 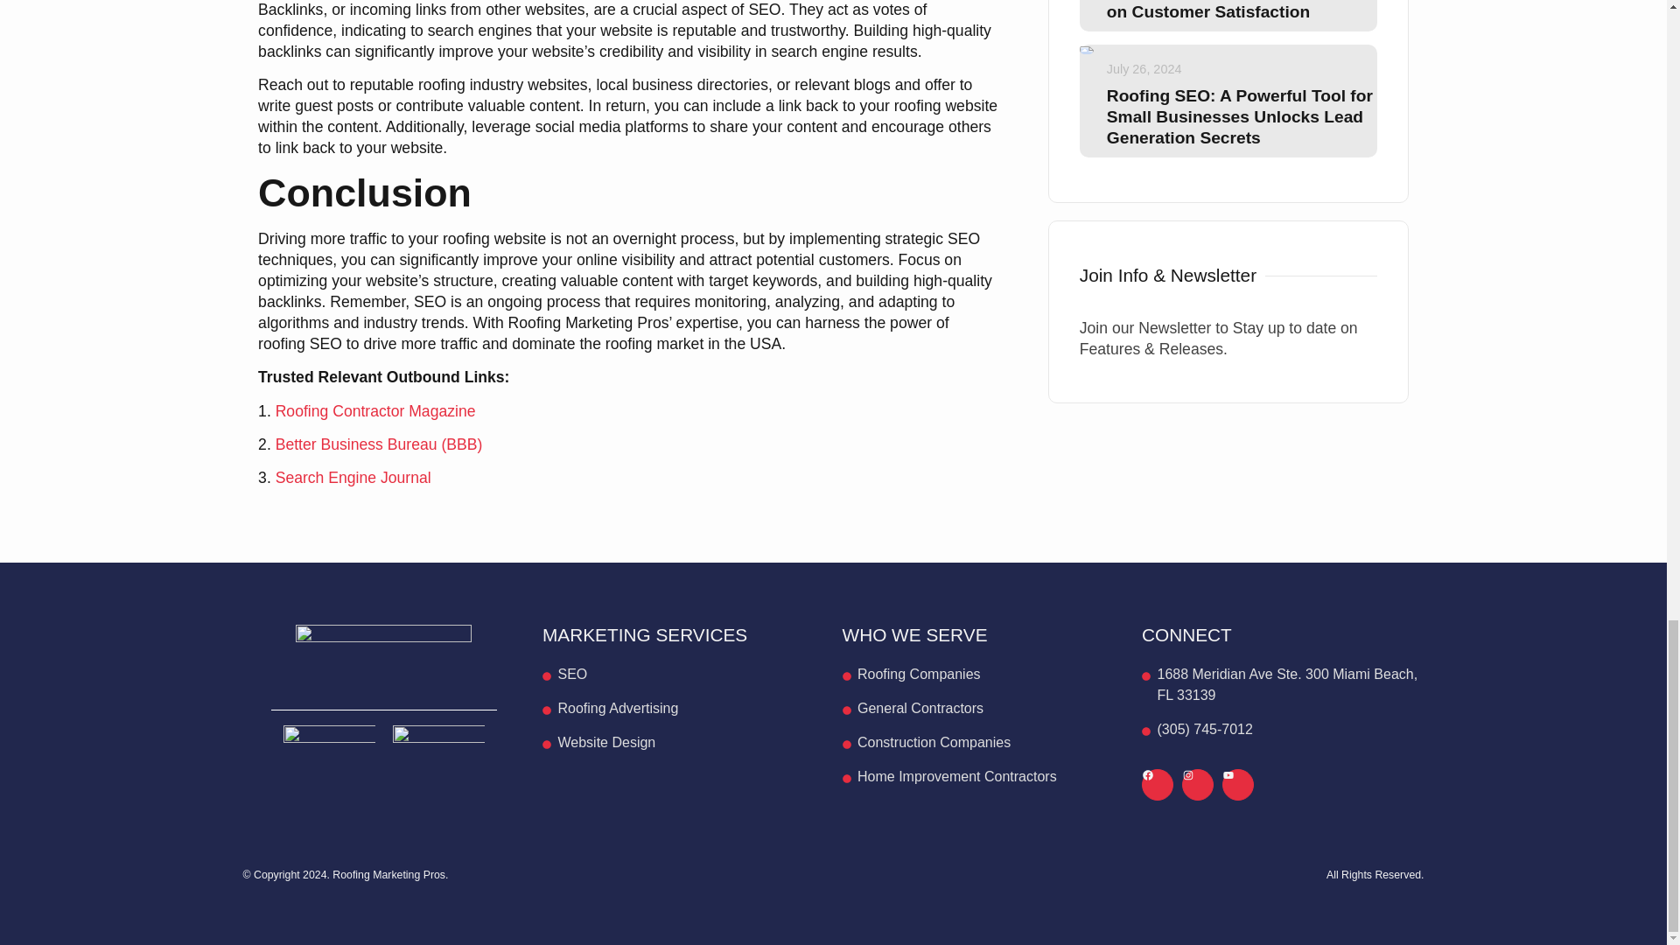 What do you see at coordinates (353, 478) in the screenshot?
I see `Search Engine Journal` at bounding box center [353, 478].